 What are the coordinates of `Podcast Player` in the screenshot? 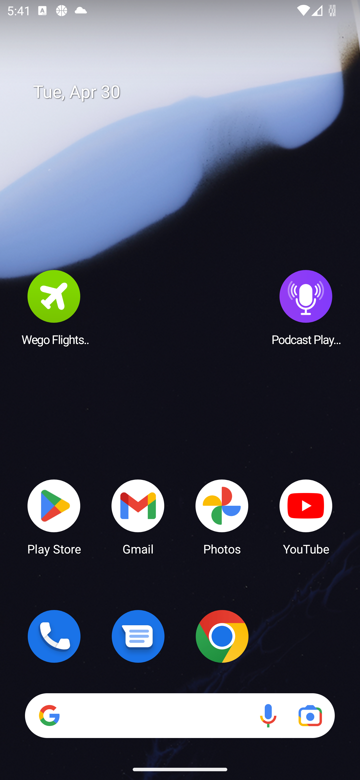 It's located at (306, 307).